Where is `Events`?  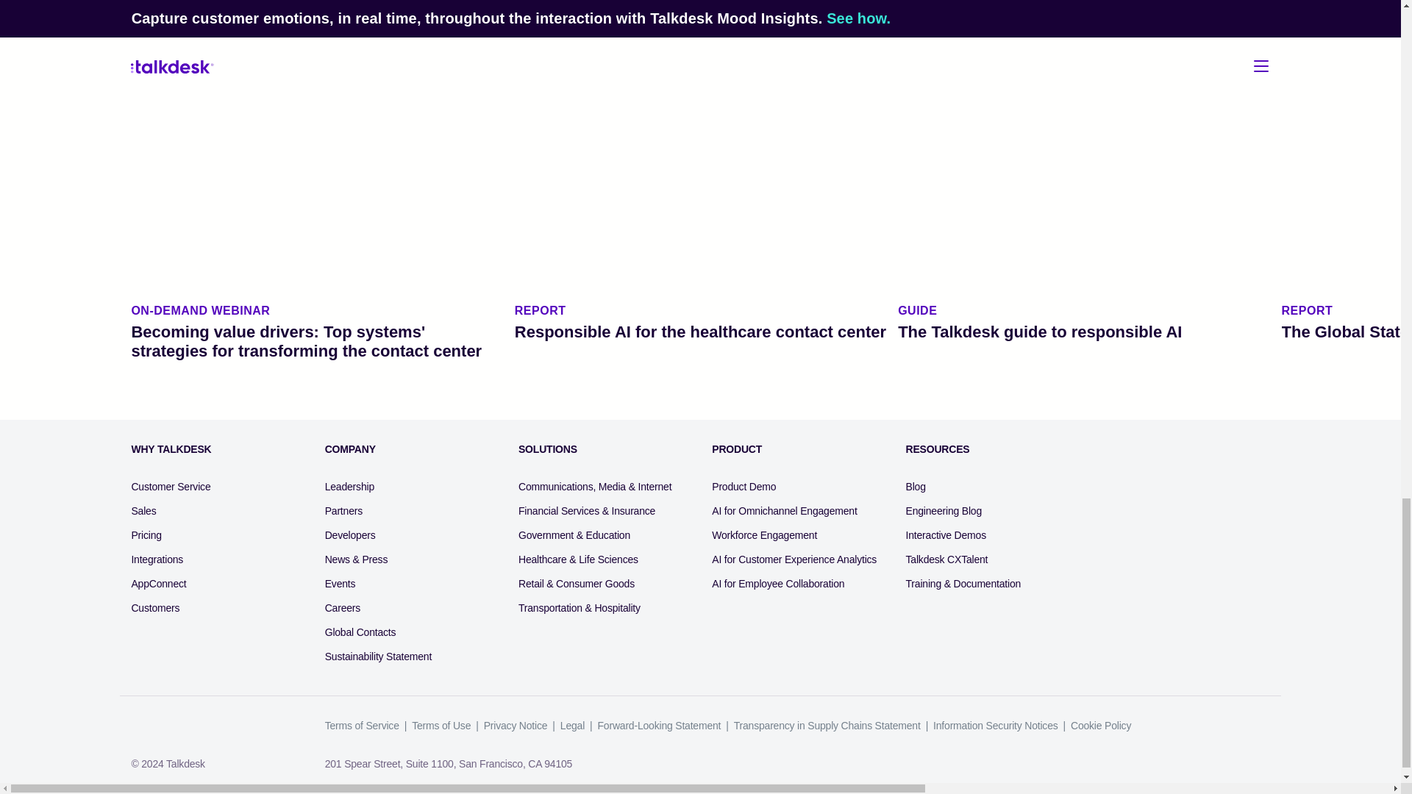
Events is located at coordinates (143, 511).